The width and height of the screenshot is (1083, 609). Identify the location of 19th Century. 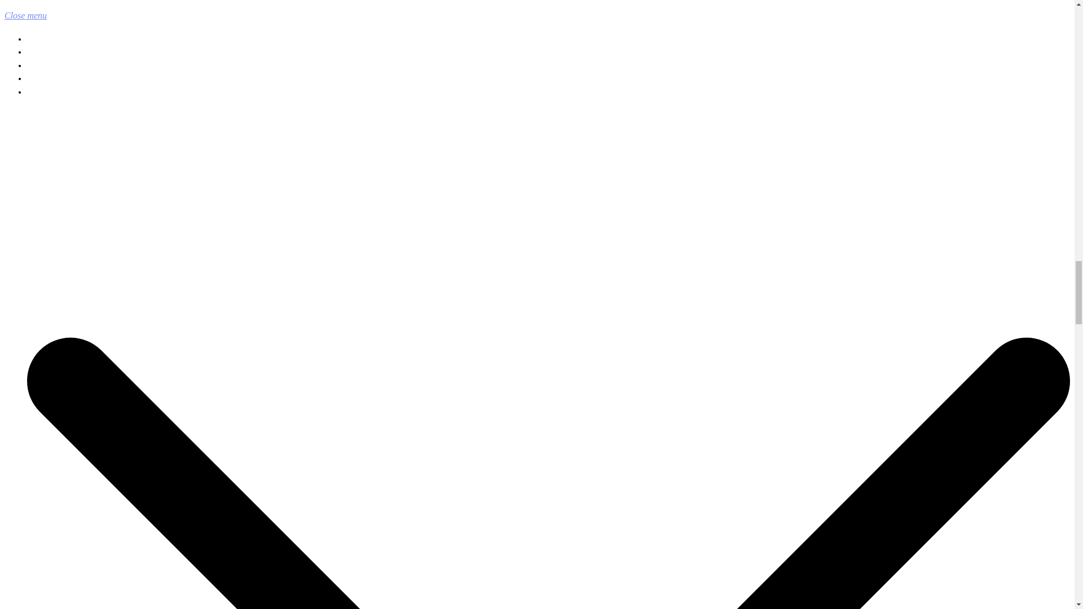
(48, 78).